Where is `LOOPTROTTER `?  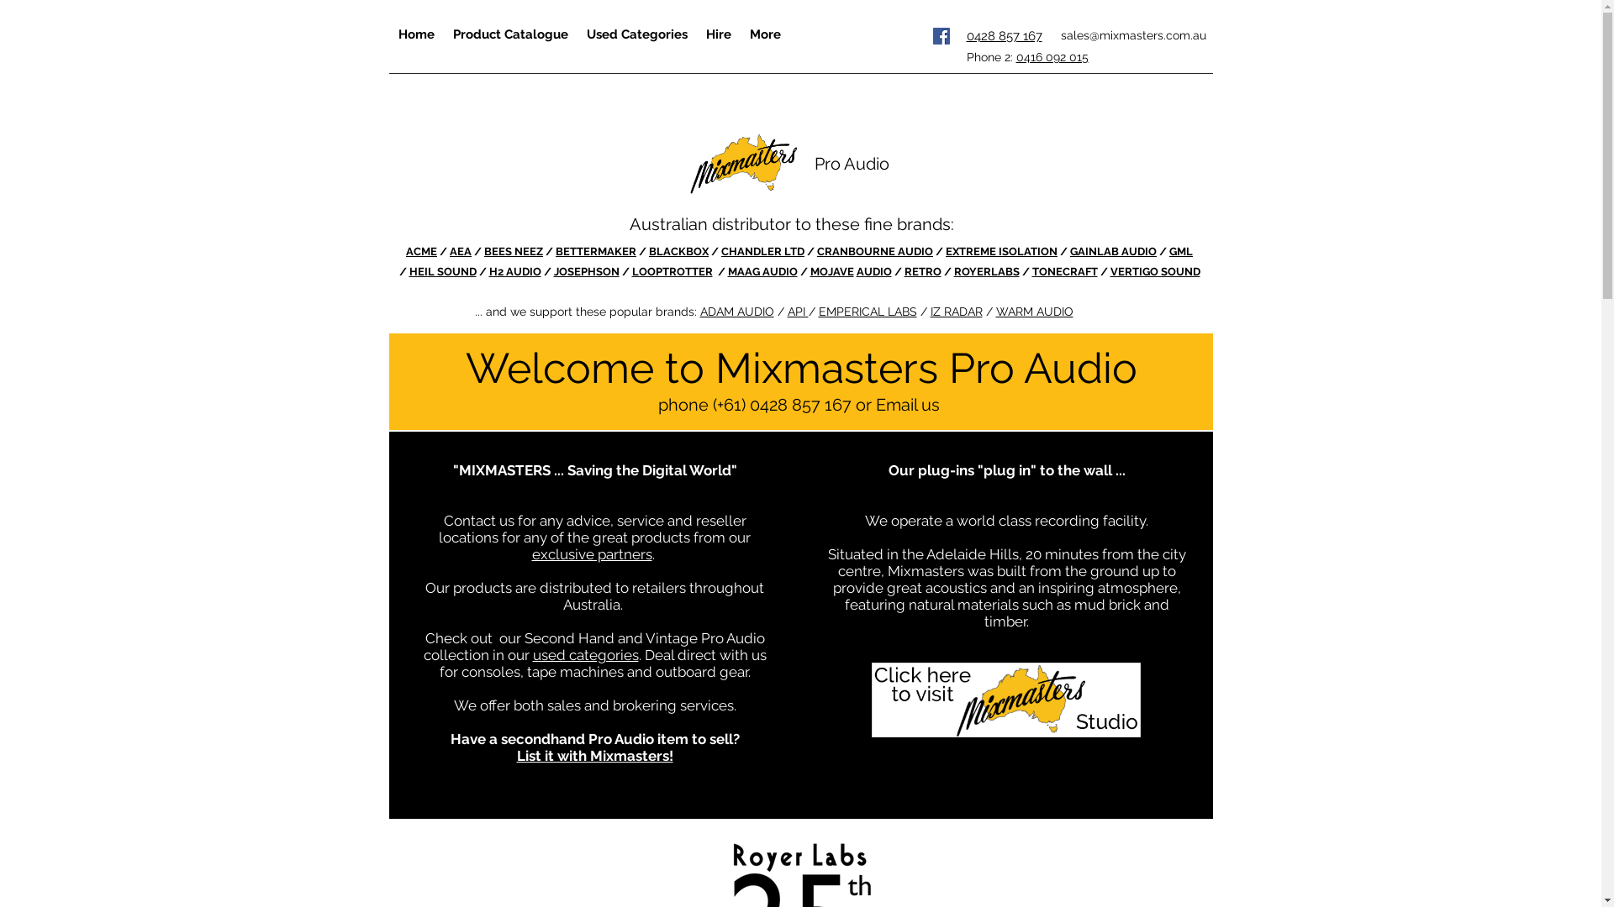
LOOPTROTTER  is located at coordinates (674, 272).